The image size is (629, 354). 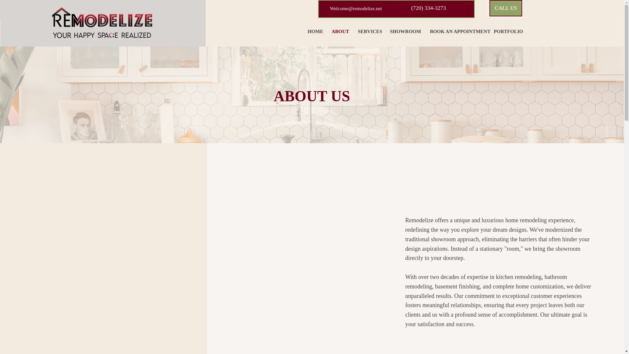 I want to click on PORTFOLIO, so click(x=506, y=31).